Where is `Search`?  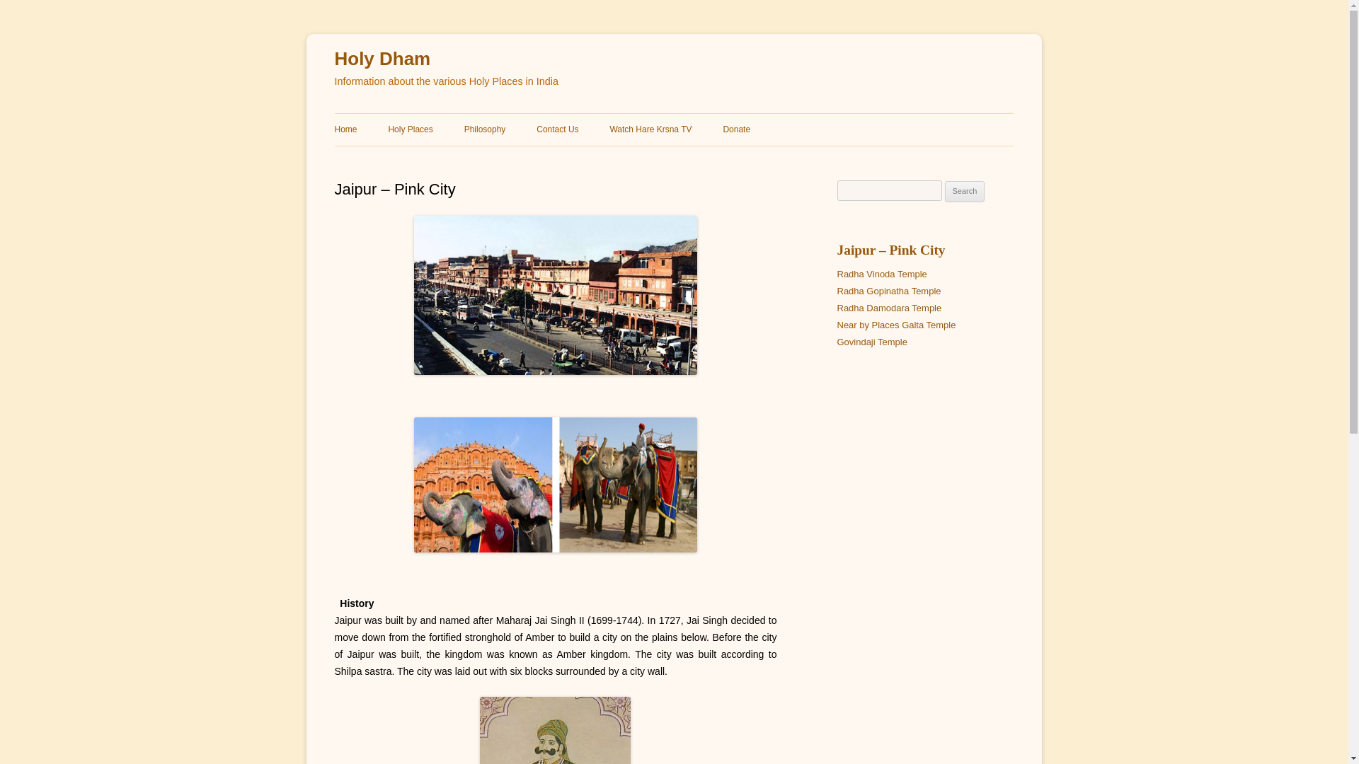
Search is located at coordinates (965, 191).